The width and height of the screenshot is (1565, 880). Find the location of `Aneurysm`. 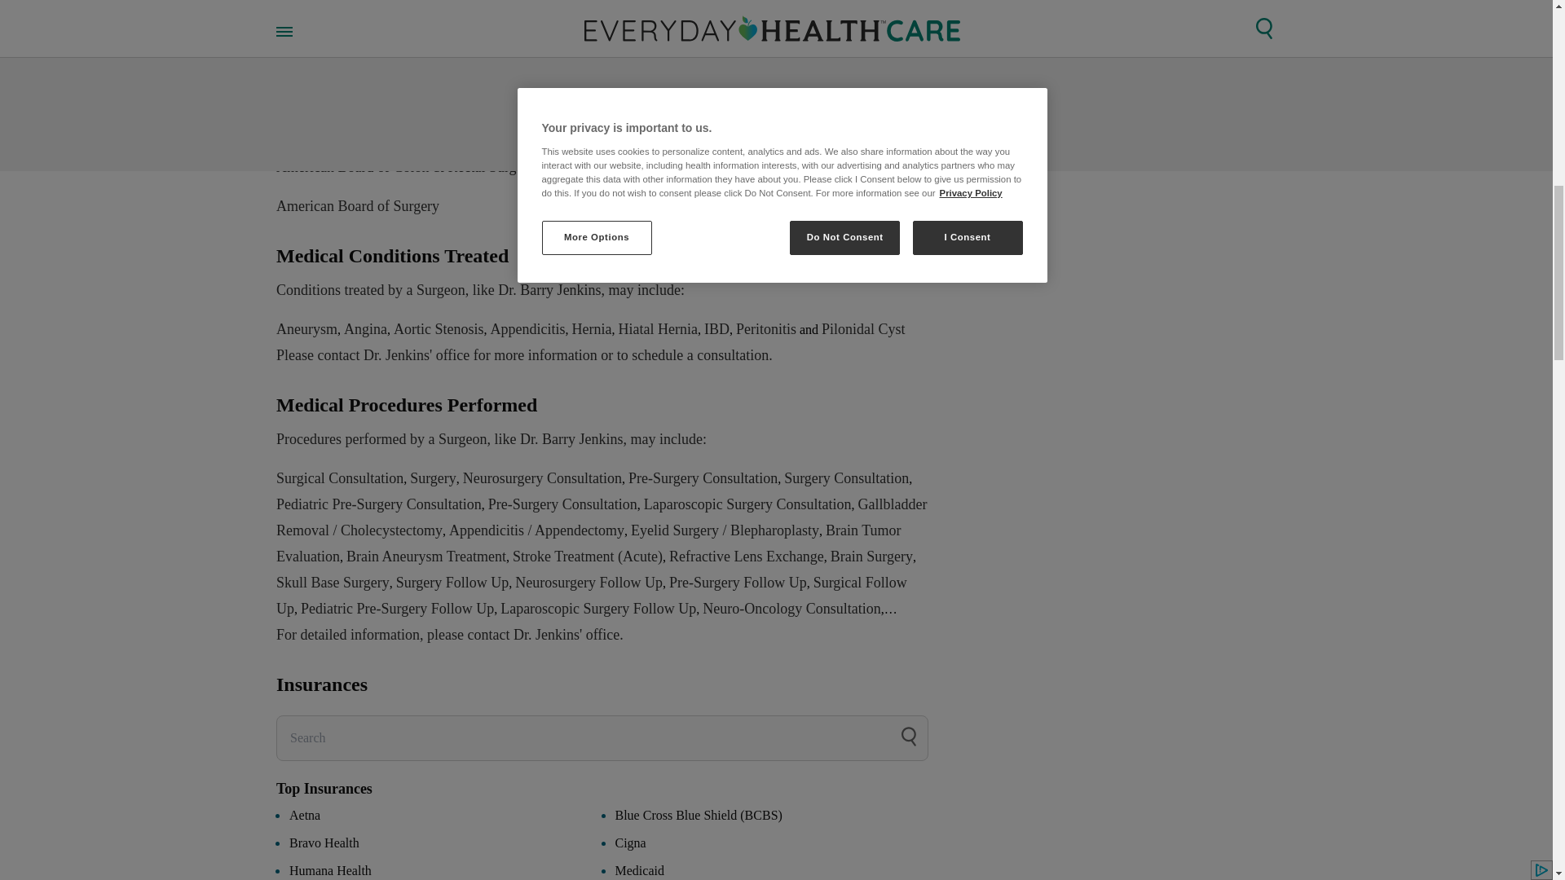

Aneurysm is located at coordinates (306, 329).